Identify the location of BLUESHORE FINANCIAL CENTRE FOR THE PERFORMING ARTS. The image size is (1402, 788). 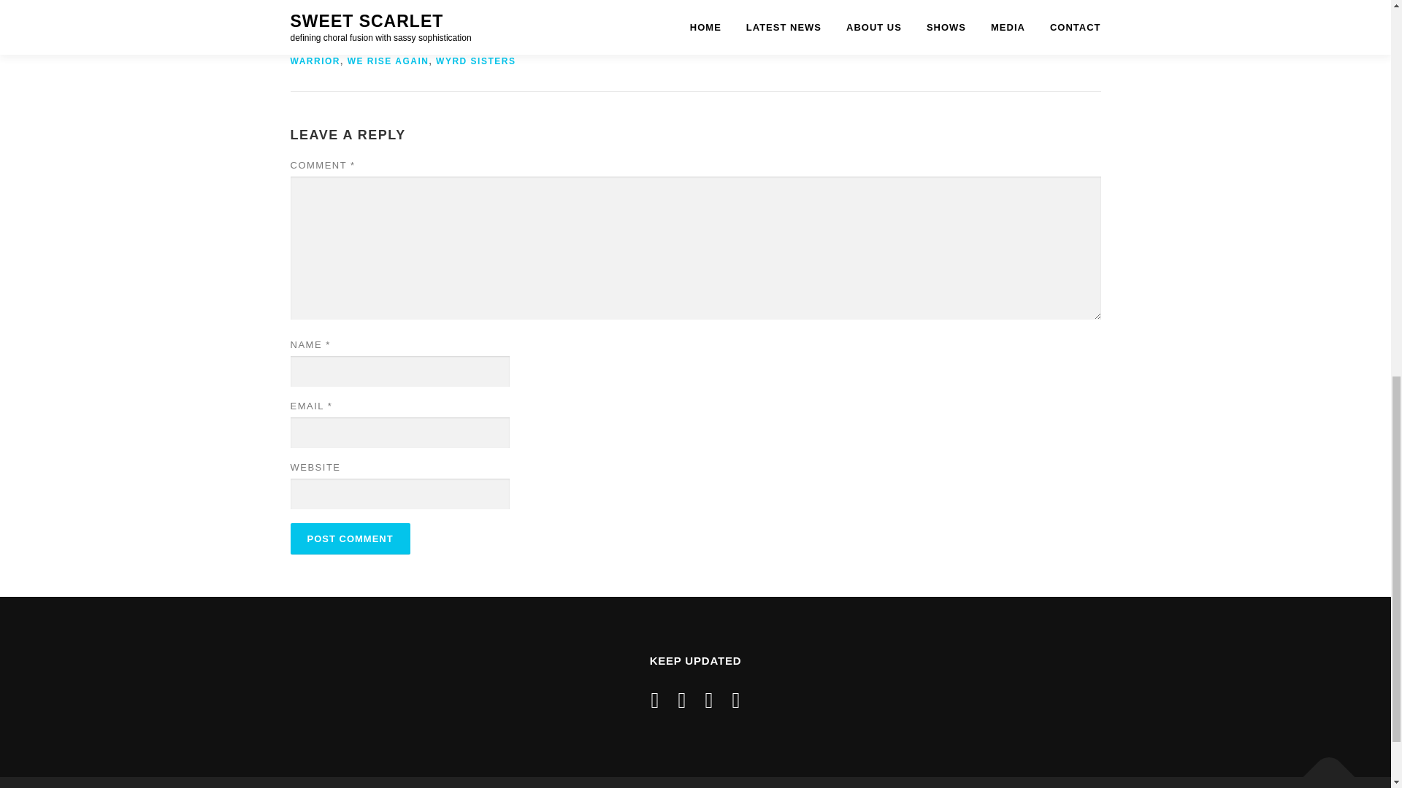
(641, 17).